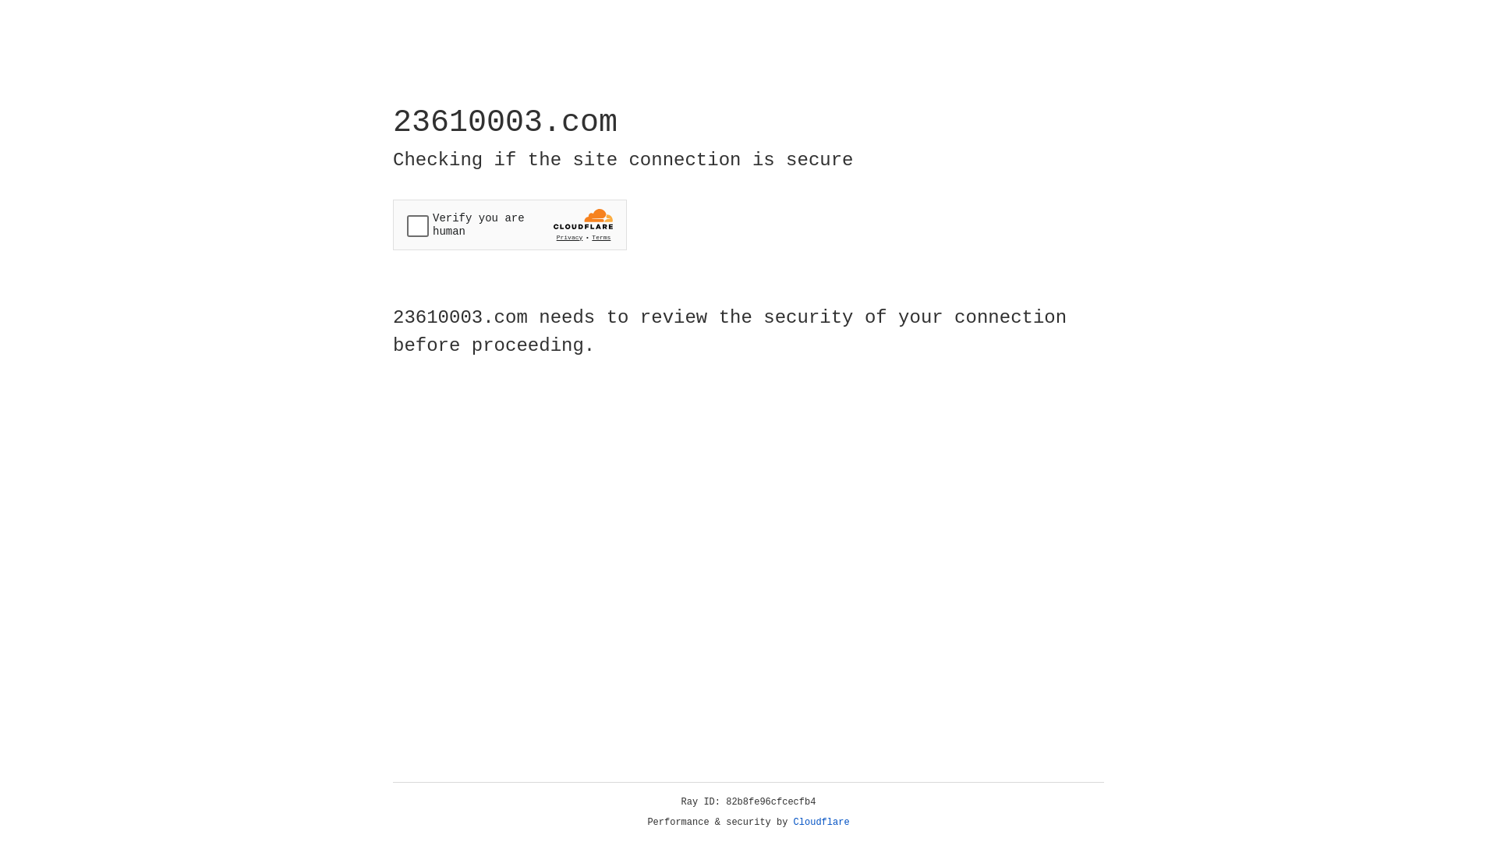 This screenshot has height=842, width=1497. Describe the element at coordinates (822, 823) in the screenshot. I see `Cloudflare` at that location.